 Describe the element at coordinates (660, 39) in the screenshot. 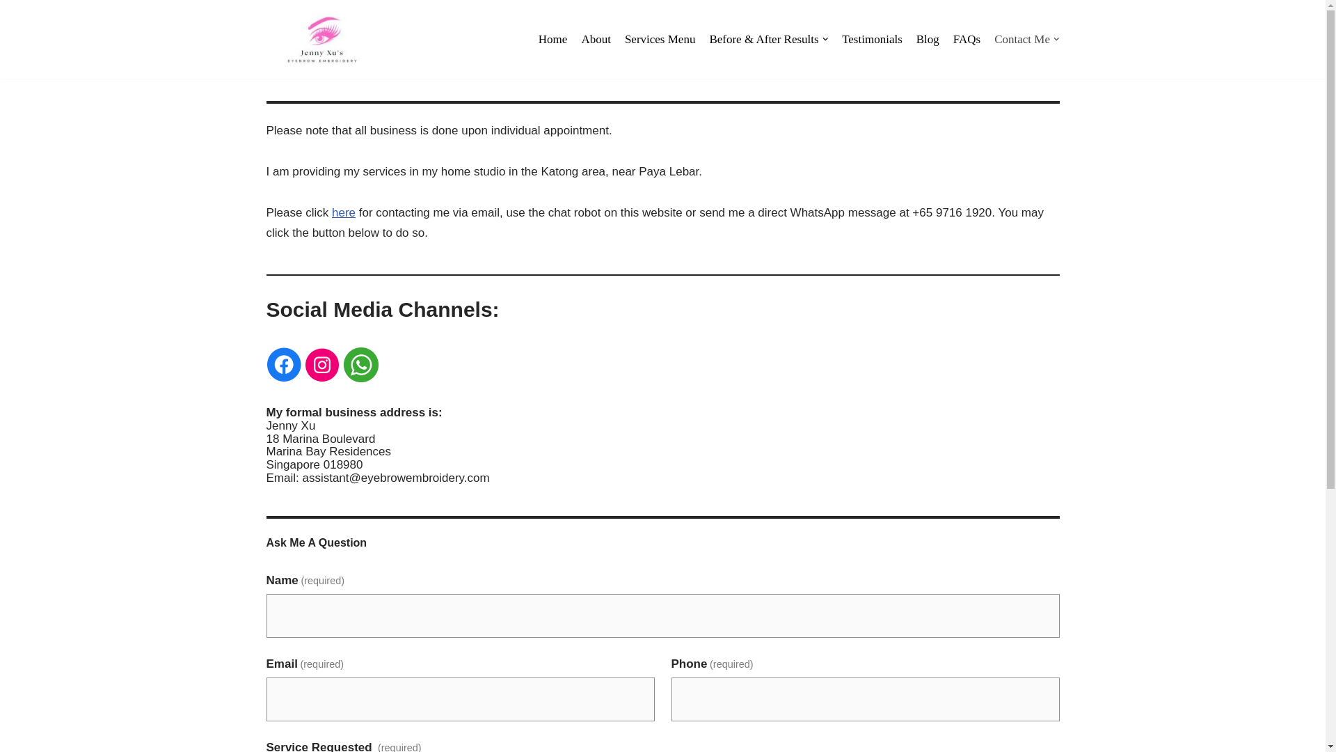

I see `Services Menu` at that location.